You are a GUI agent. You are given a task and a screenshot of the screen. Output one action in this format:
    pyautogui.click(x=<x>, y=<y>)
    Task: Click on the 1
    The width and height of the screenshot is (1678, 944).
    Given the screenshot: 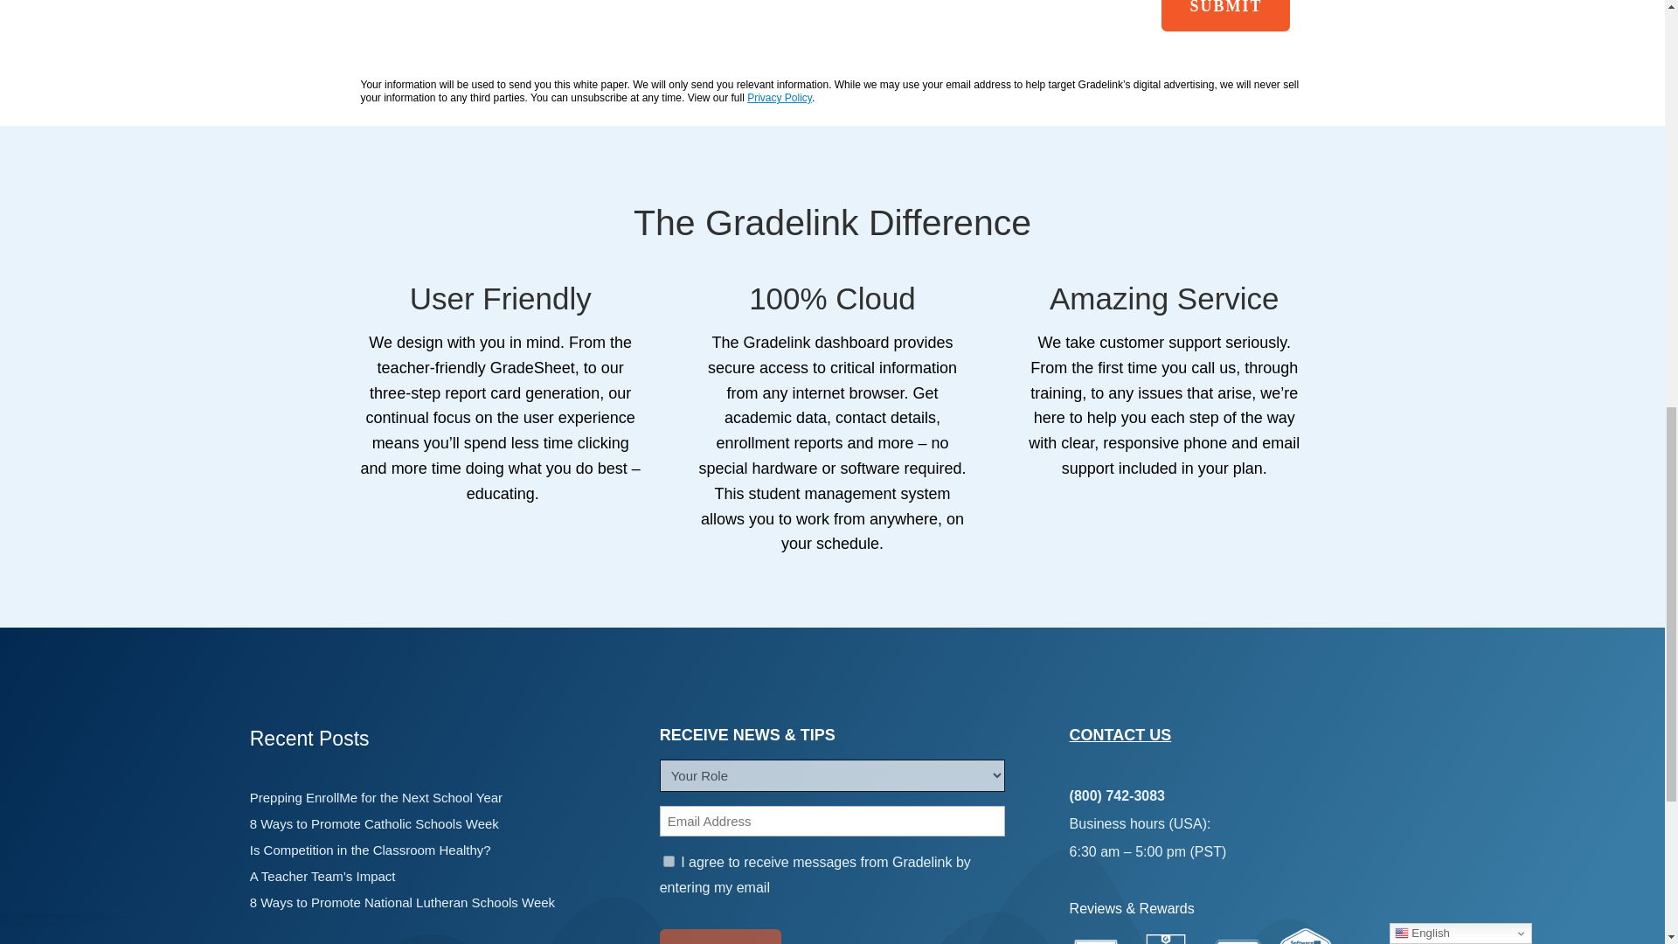 What is the action you would take?
    pyautogui.click(x=668, y=861)
    